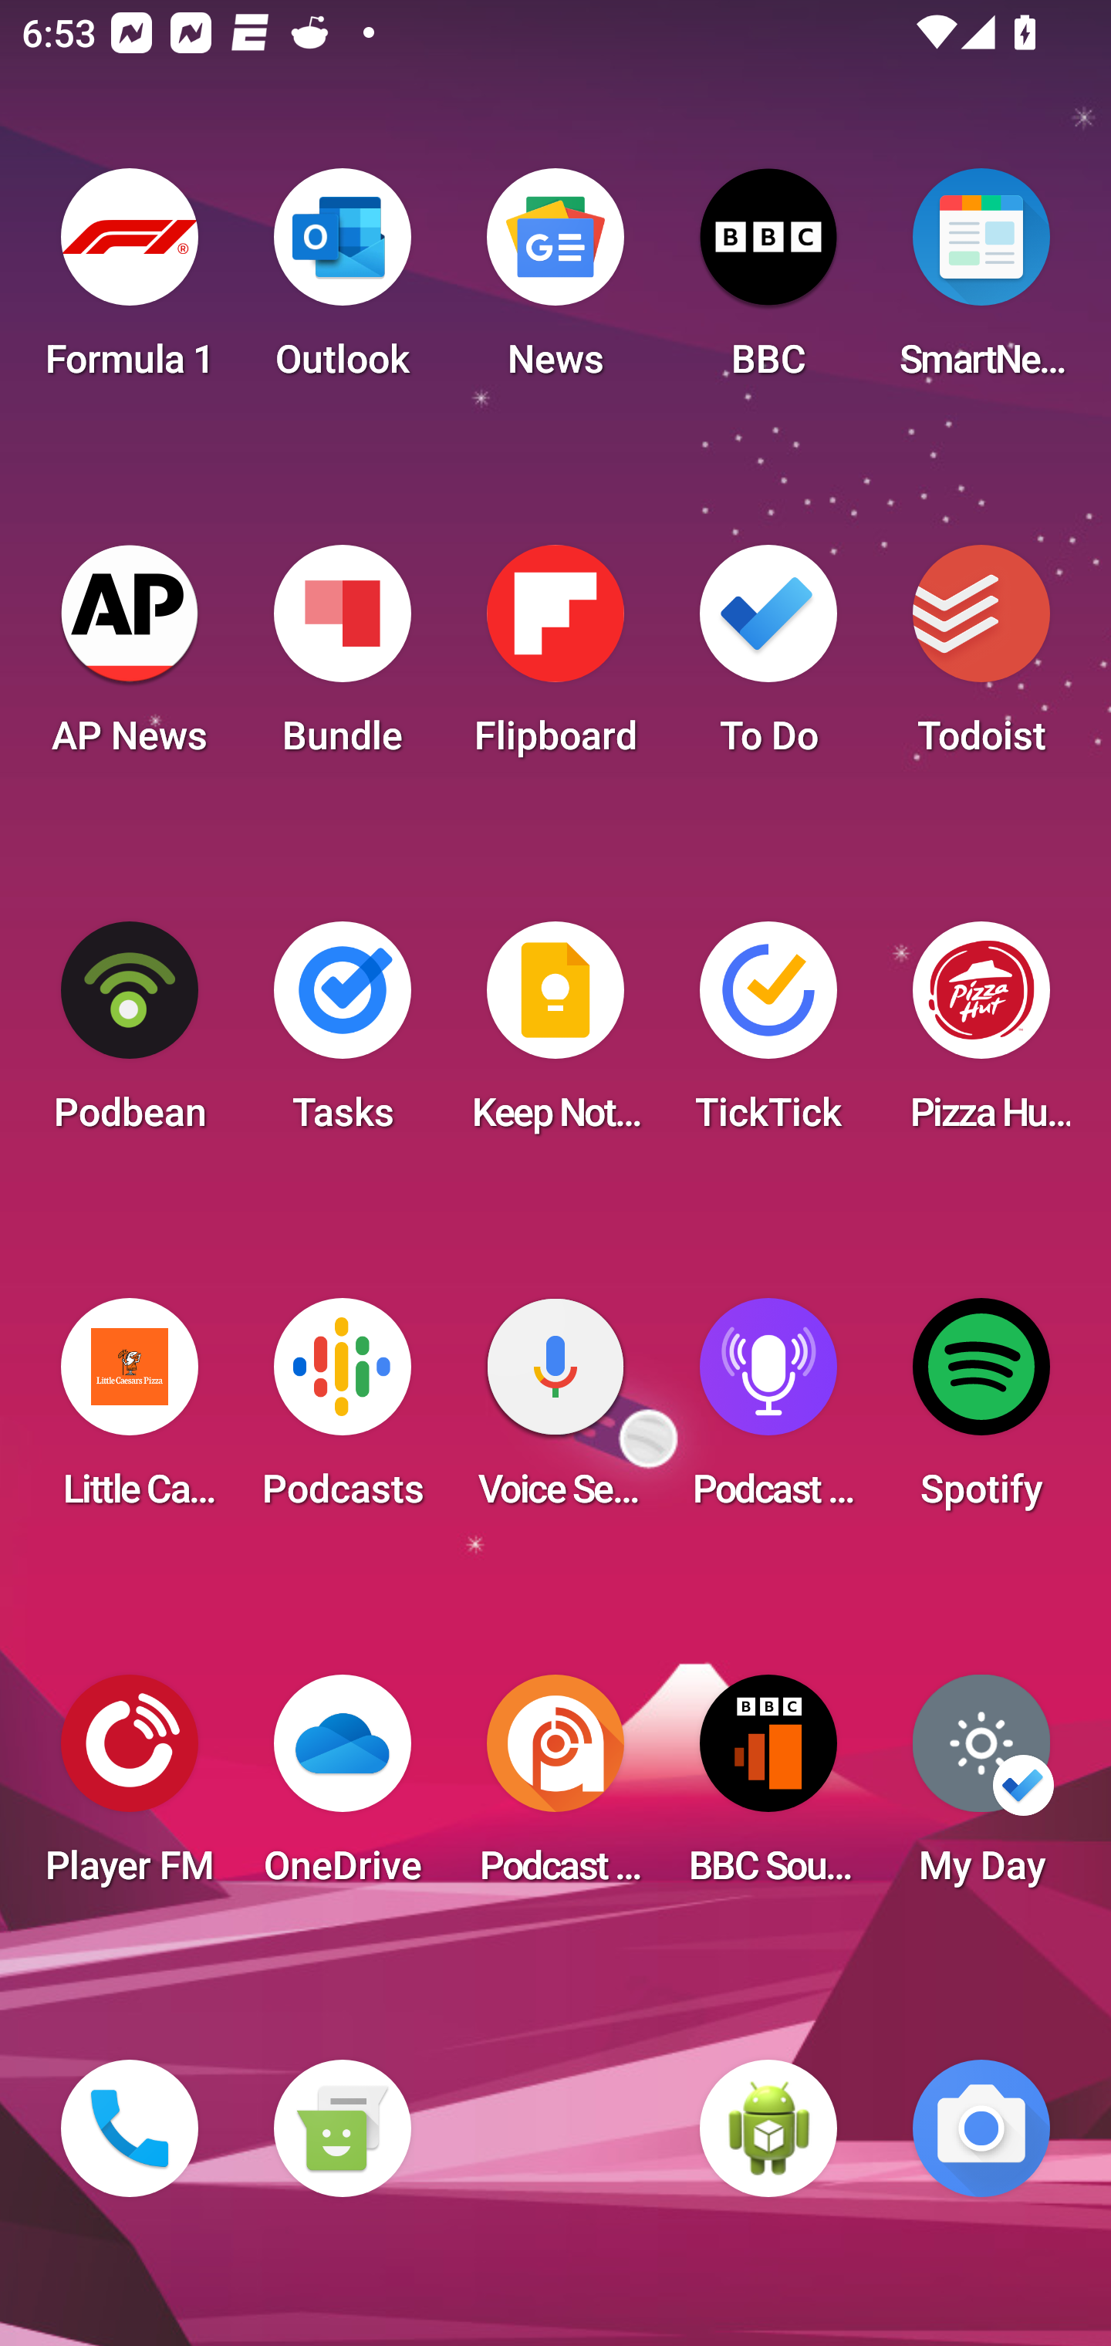 The height and width of the screenshot is (2346, 1111). Describe the element at coordinates (768, 659) in the screenshot. I see `To Do` at that location.